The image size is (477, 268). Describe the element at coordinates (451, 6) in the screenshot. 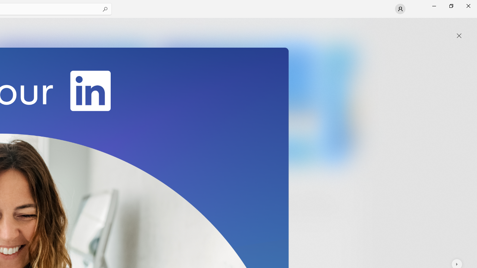

I see `Restore Microsoft Store` at that location.